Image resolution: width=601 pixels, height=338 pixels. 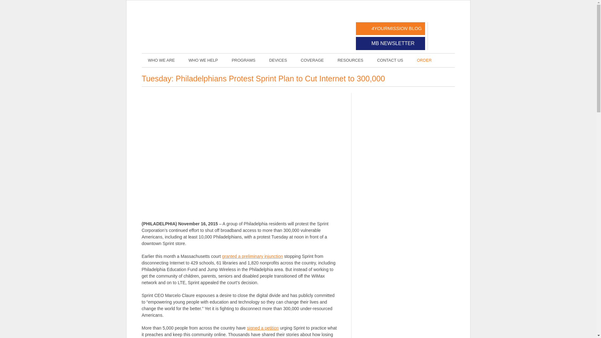 I want to click on RESOURCES, so click(x=350, y=60).